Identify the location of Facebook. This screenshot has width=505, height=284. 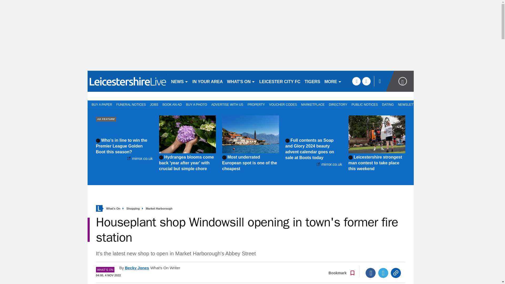
(371, 273).